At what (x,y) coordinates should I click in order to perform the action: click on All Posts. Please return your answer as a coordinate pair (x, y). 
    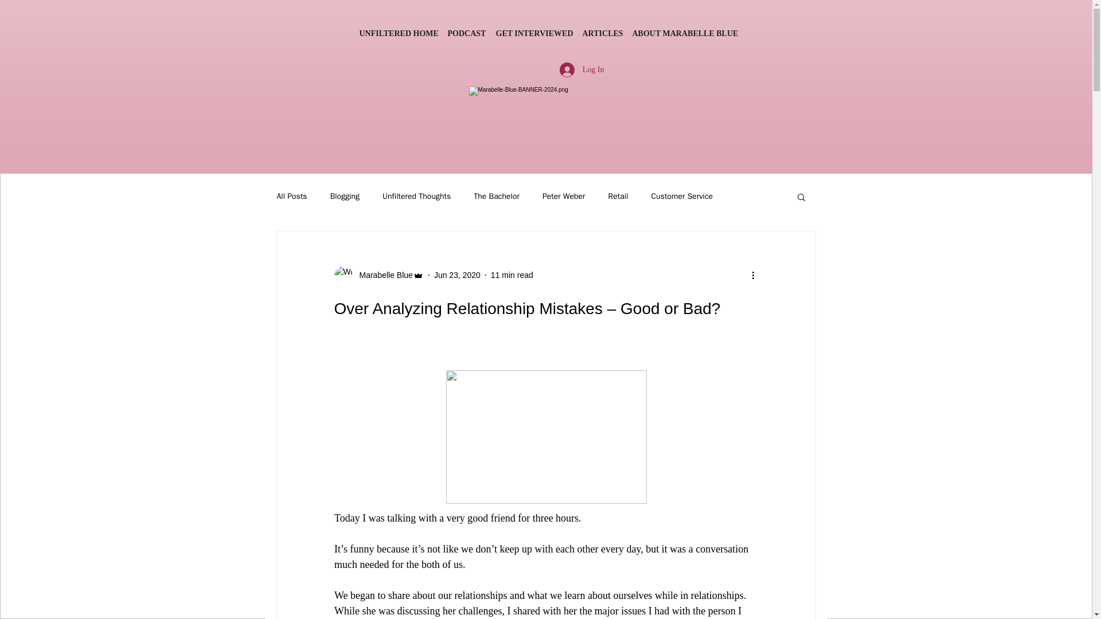
    Looking at the image, I should click on (291, 196).